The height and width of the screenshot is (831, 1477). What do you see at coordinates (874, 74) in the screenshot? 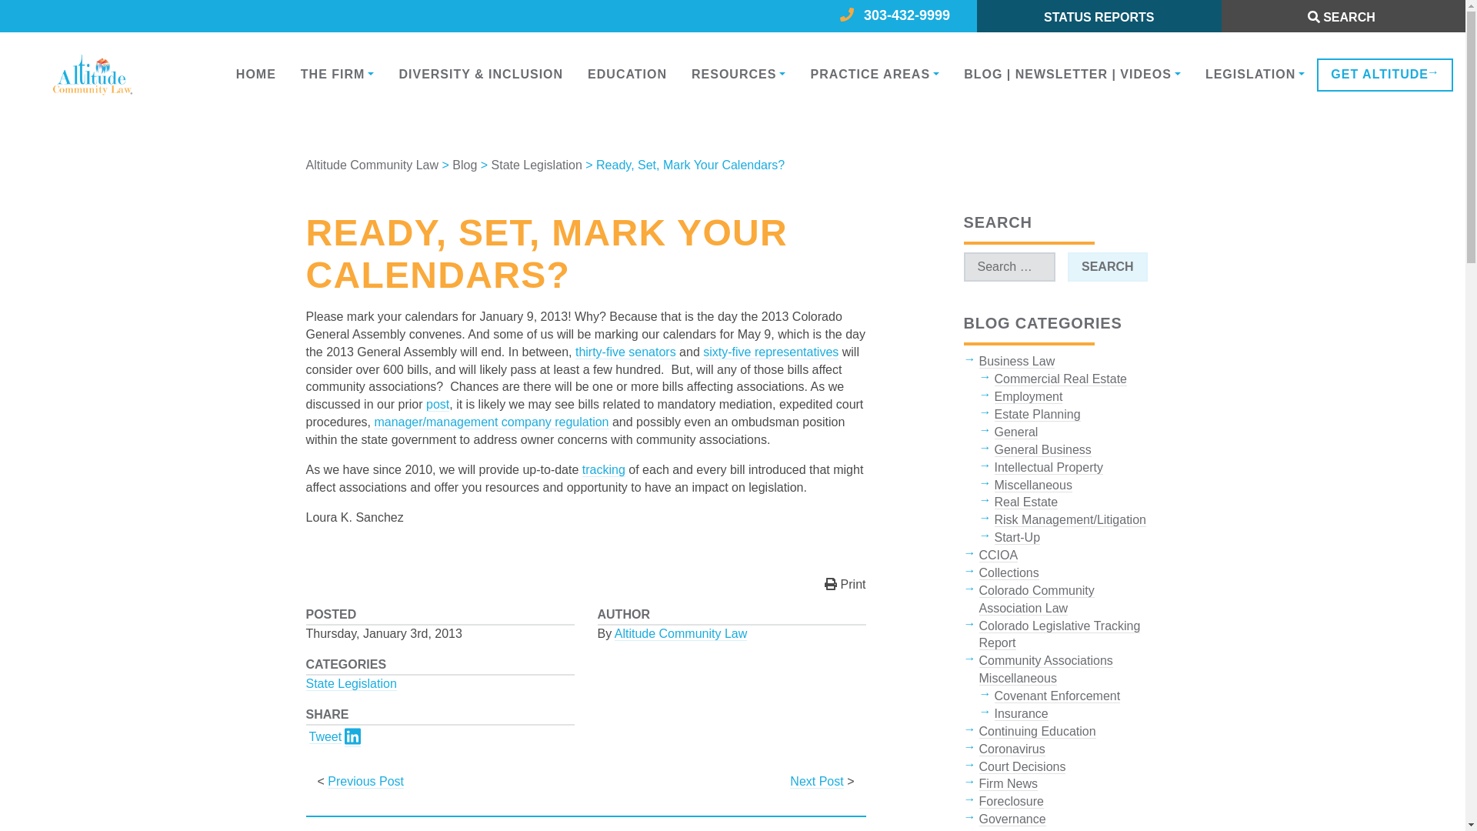
I see `PRACTICE AREAS` at bounding box center [874, 74].